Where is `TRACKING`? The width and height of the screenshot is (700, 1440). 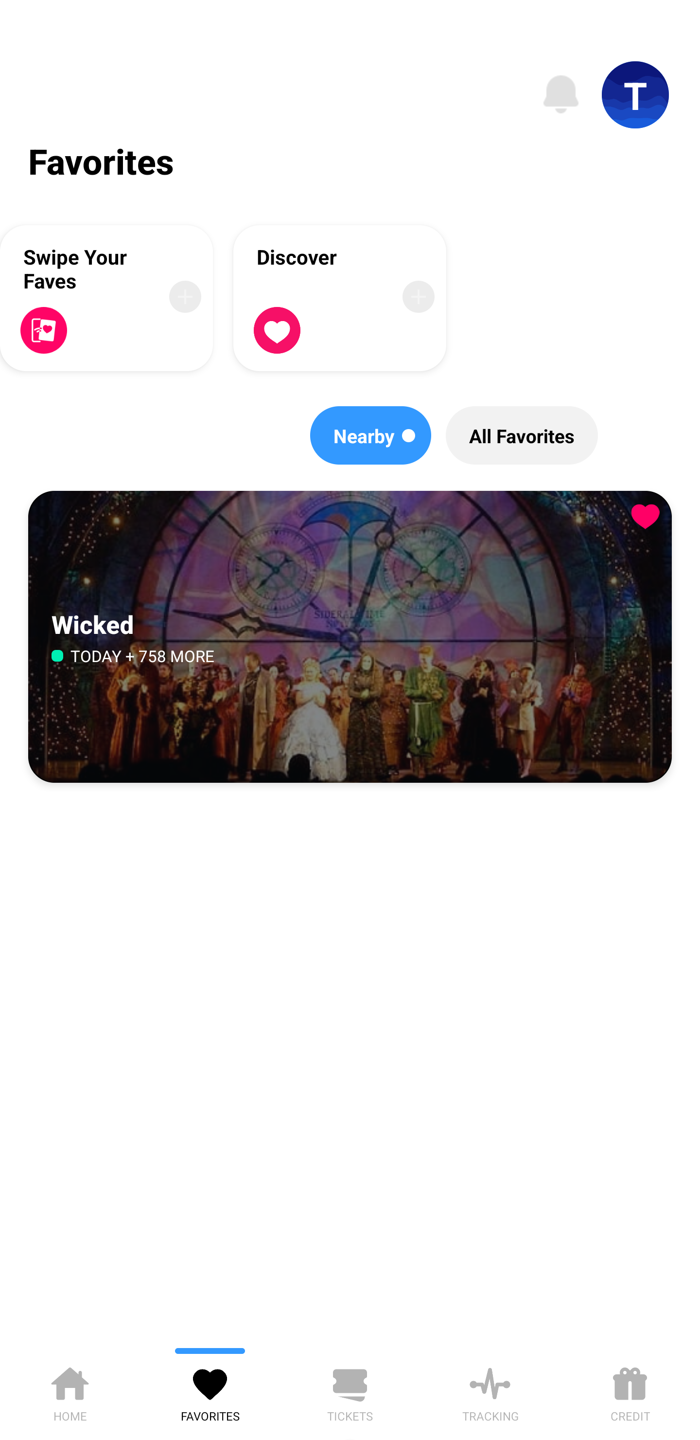
TRACKING is located at coordinates (490, 1391).